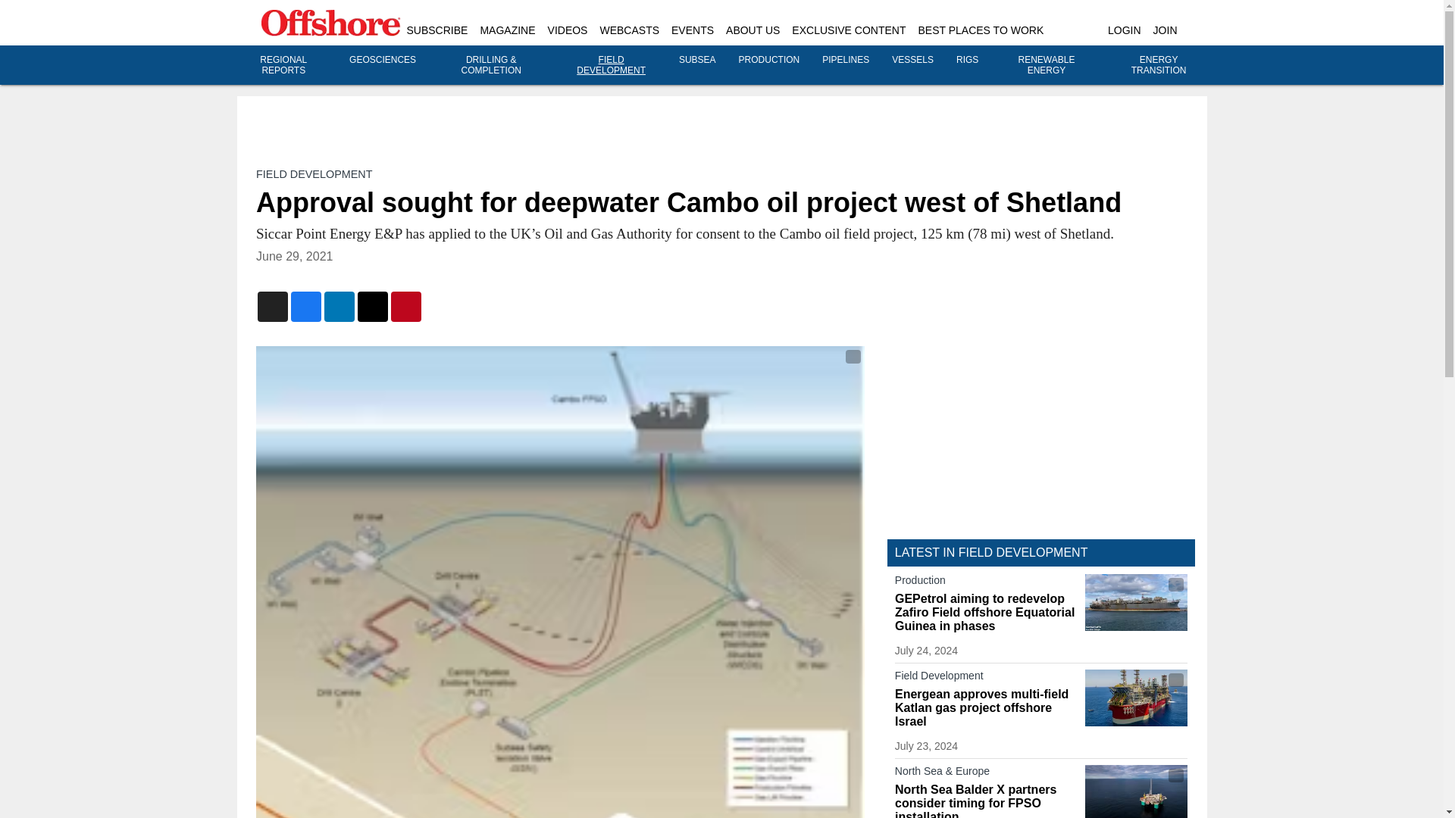 This screenshot has height=818, width=1455. I want to click on RIGS, so click(967, 60).